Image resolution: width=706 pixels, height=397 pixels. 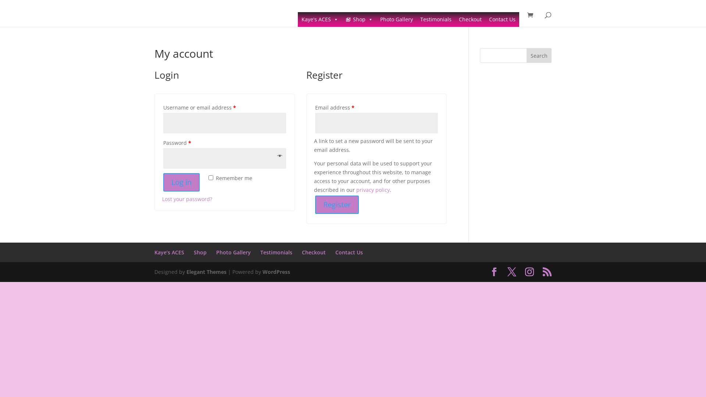 What do you see at coordinates (182, 182) in the screenshot?
I see `Log in` at bounding box center [182, 182].